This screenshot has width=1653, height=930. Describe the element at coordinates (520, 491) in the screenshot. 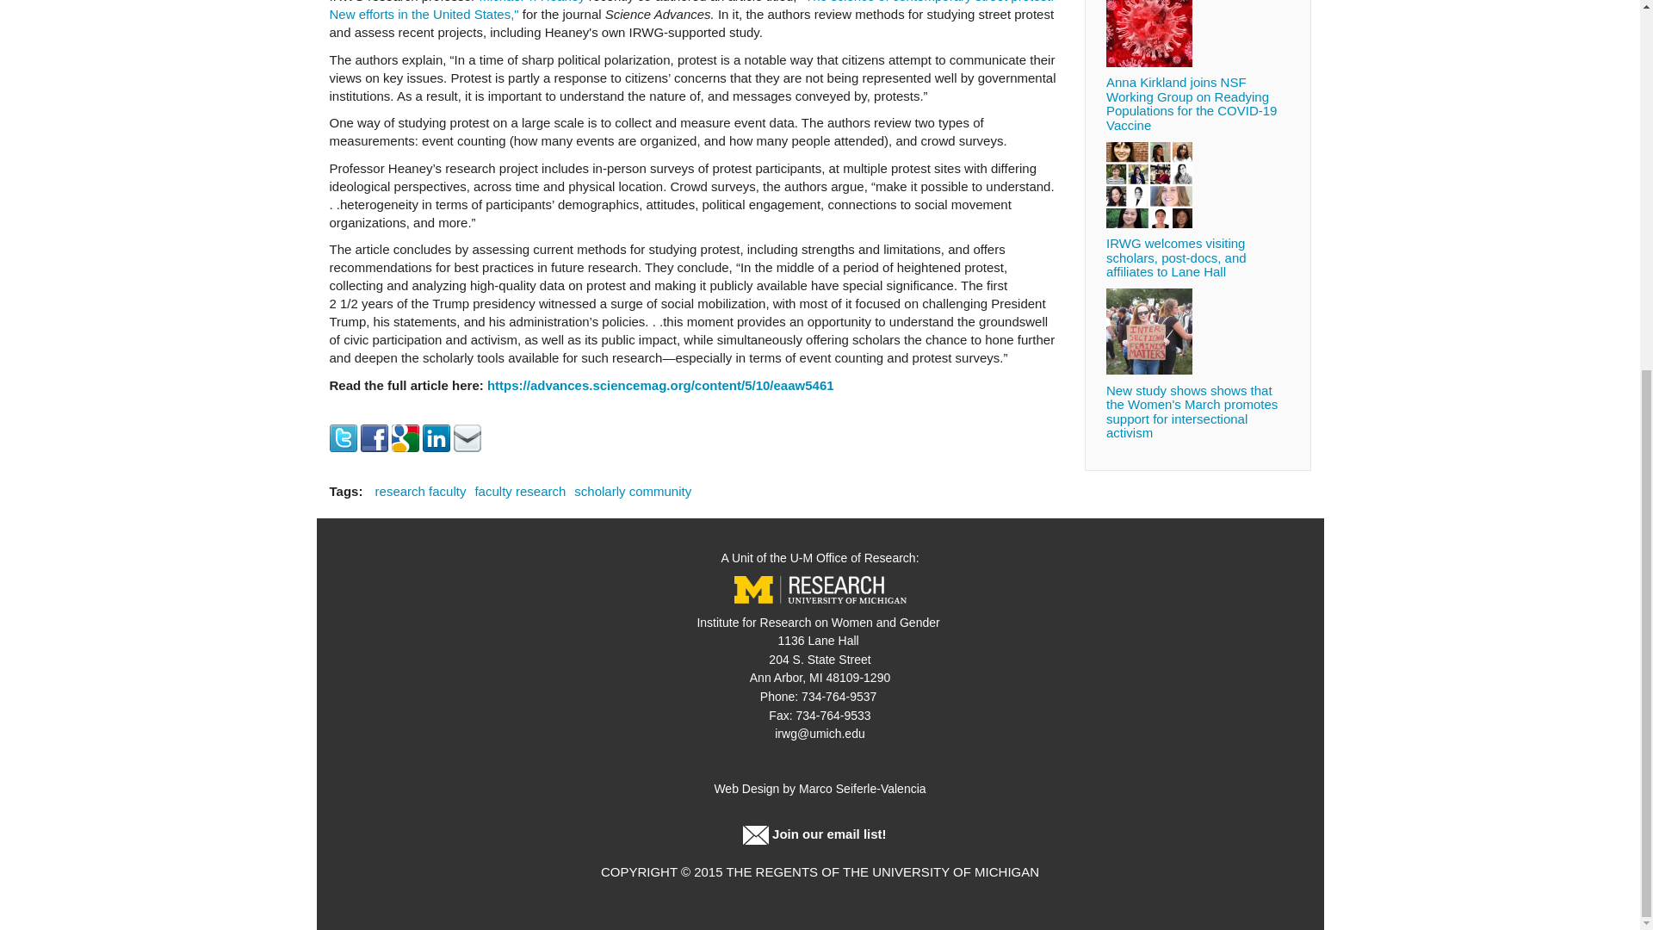

I see `faculty research` at that location.